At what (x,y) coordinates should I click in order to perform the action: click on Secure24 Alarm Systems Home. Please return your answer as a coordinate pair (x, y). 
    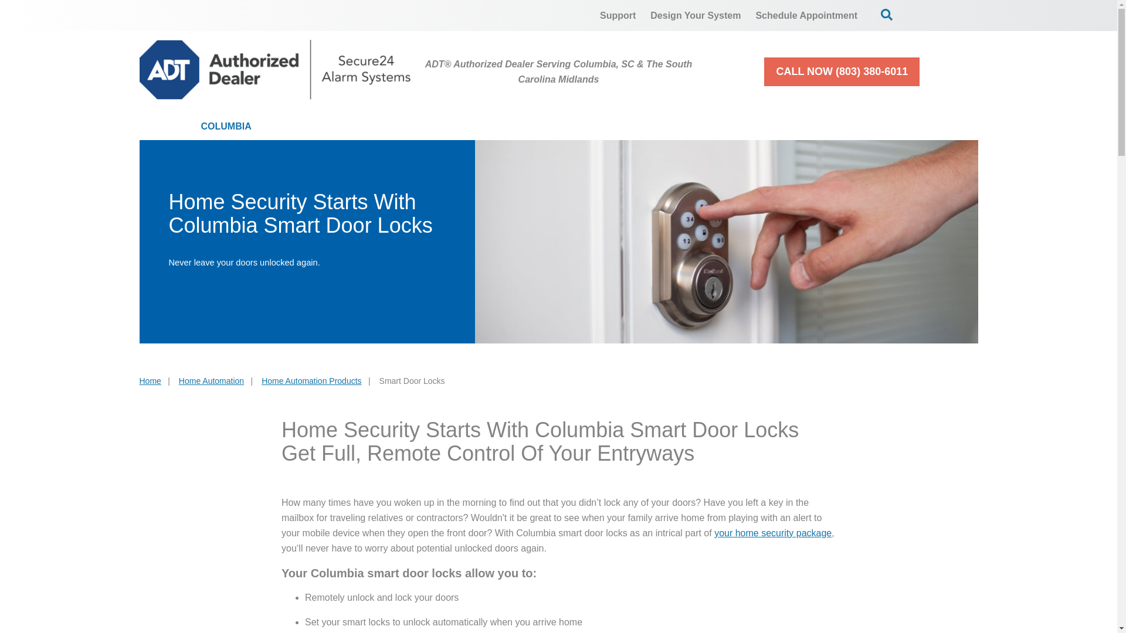
    Looking at the image, I should click on (275, 69).